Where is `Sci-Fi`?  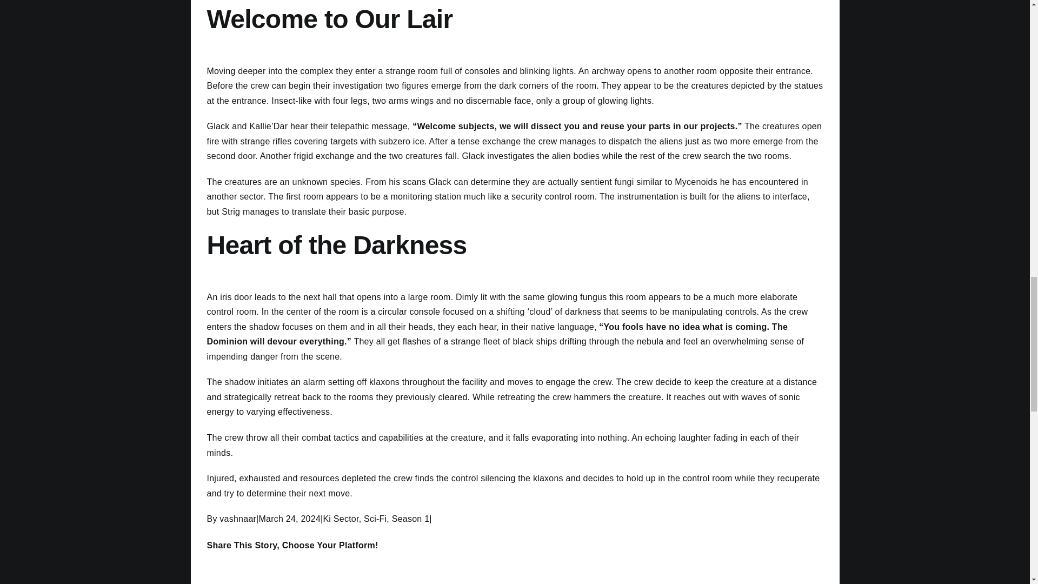
Sci-Fi is located at coordinates (375, 519).